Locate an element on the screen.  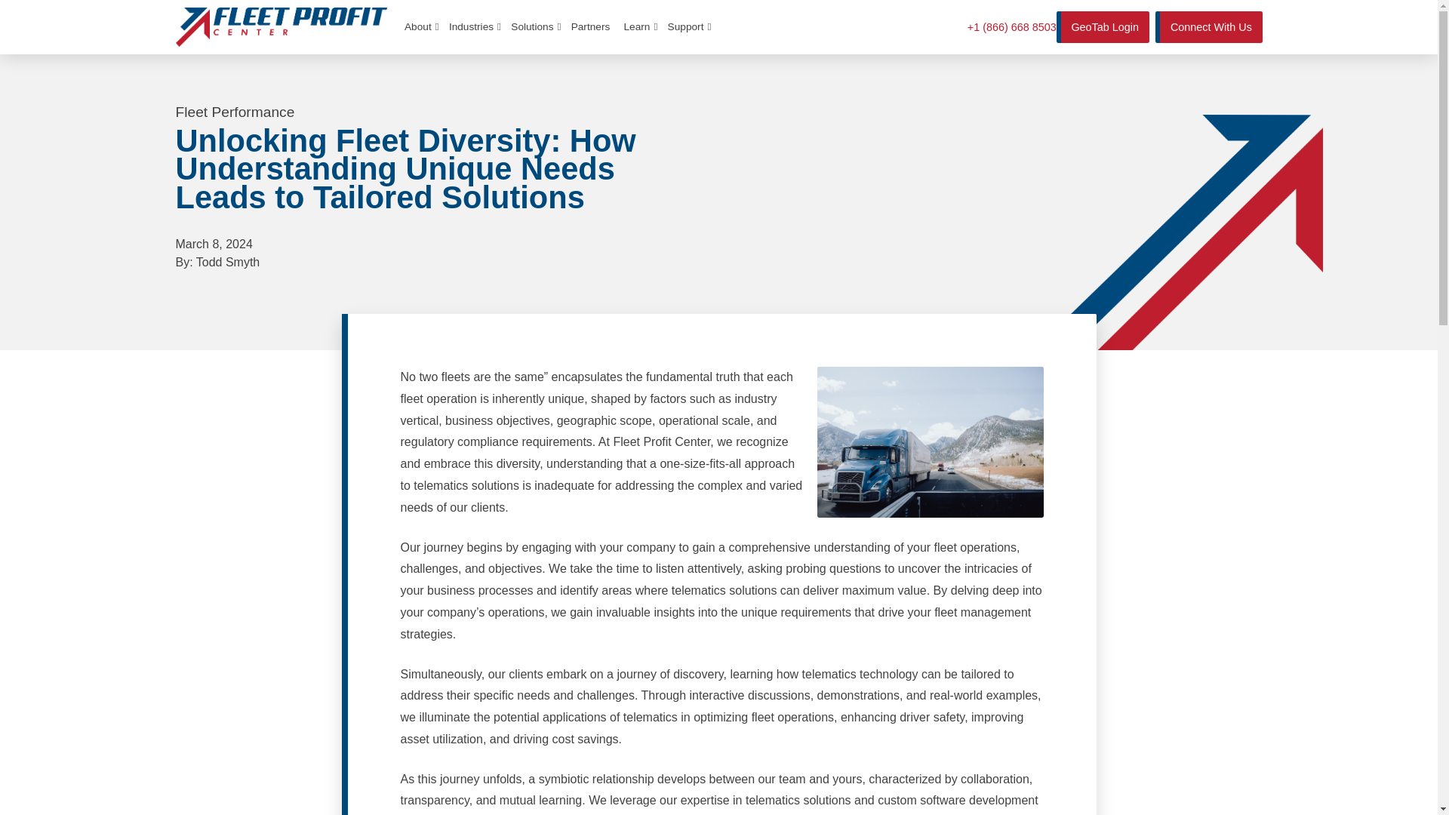
Partners is located at coordinates (590, 27).